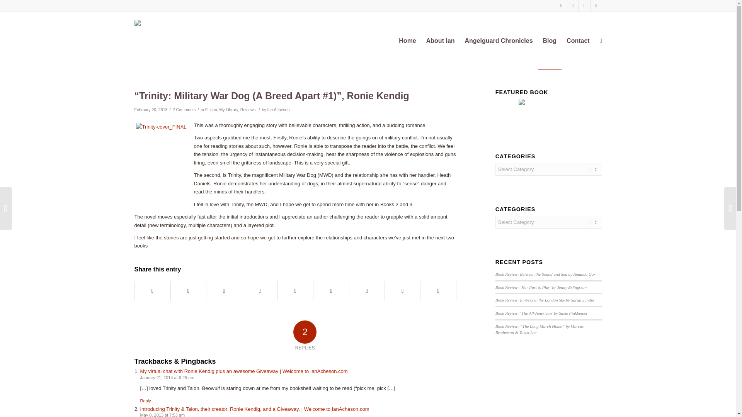 This screenshot has width=742, height=417. I want to click on Facebook, so click(573, 6).